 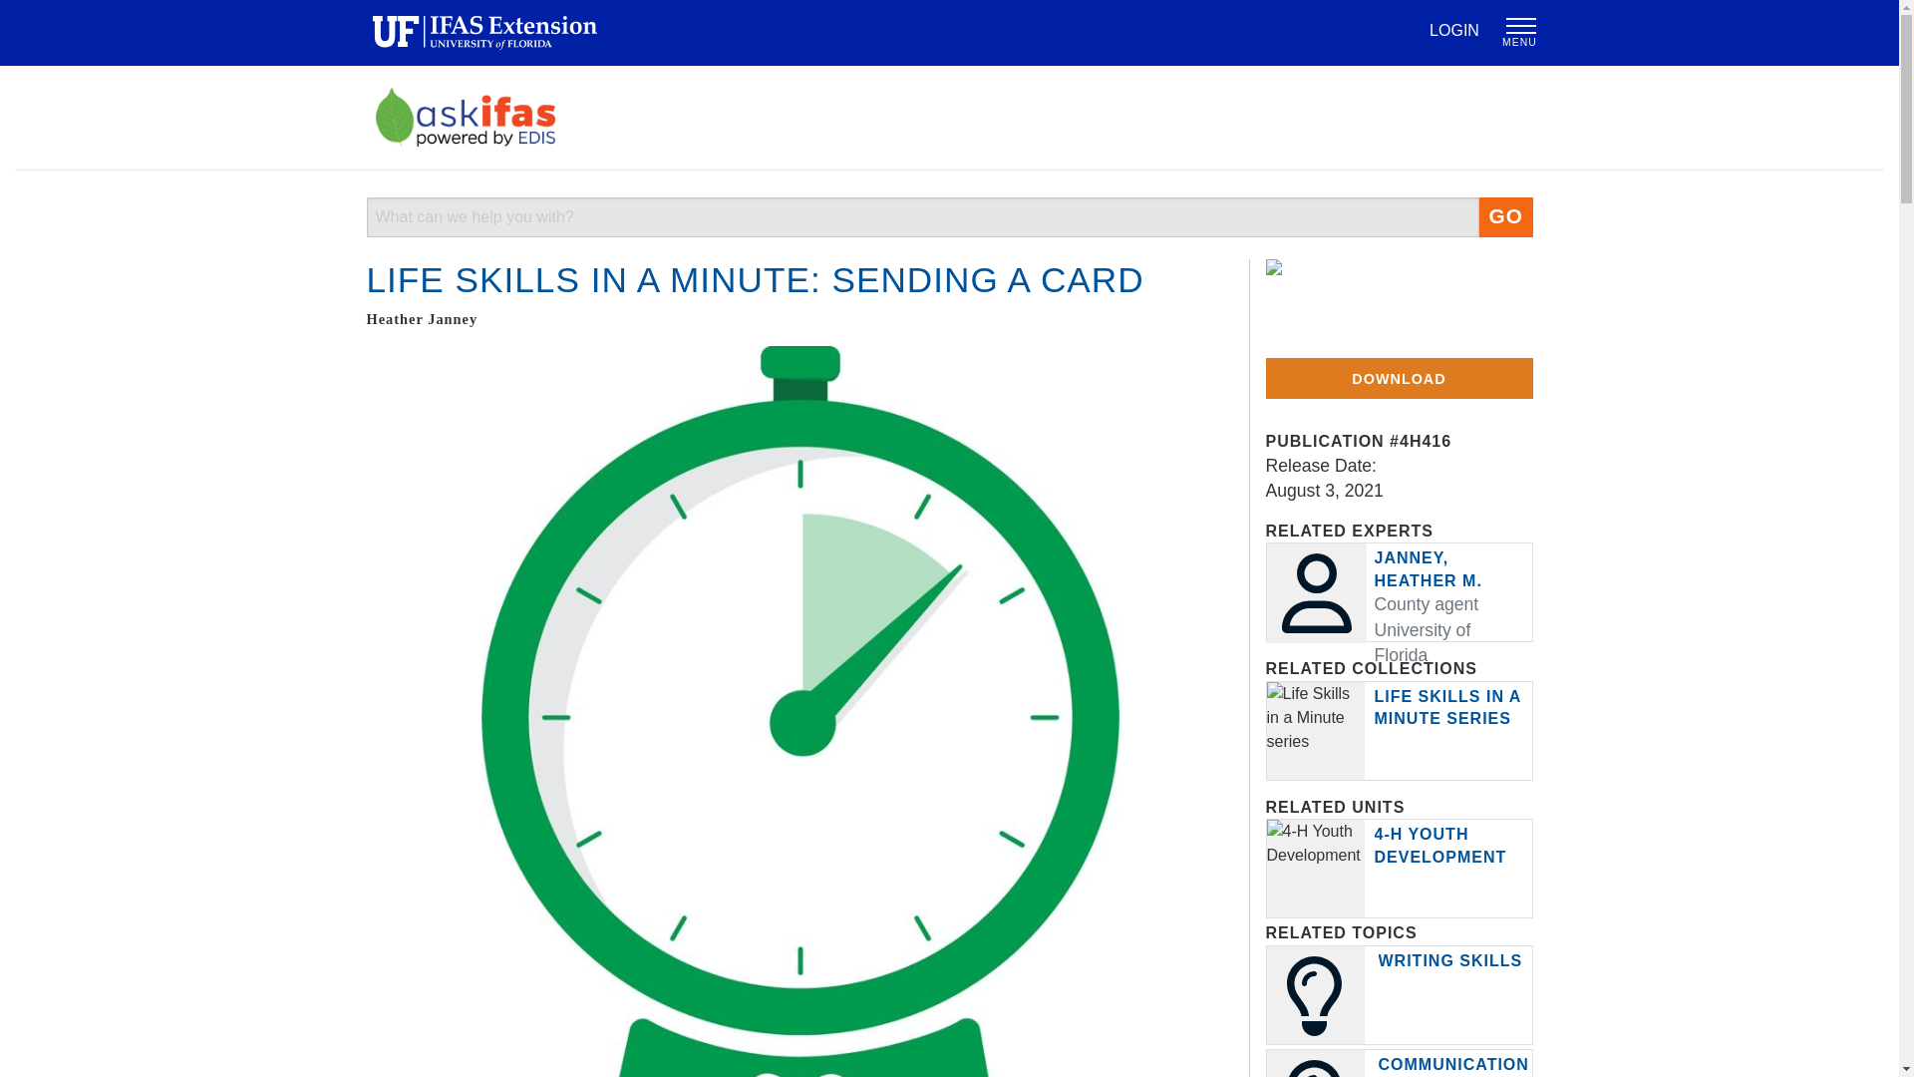 I want to click on Life Skills in a Minute series, so click(x=1446, y=708).